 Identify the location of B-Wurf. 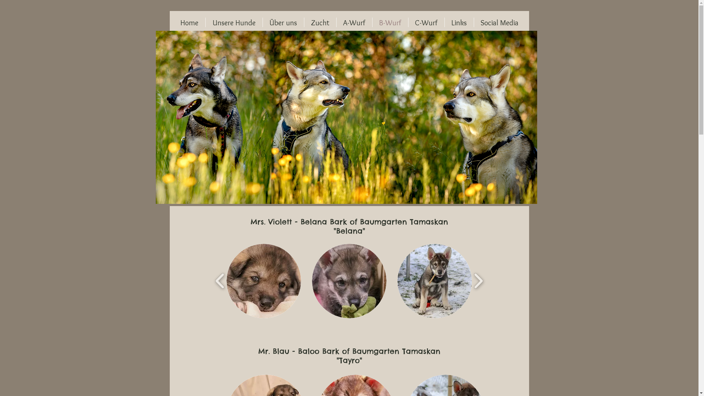
(390, 23).